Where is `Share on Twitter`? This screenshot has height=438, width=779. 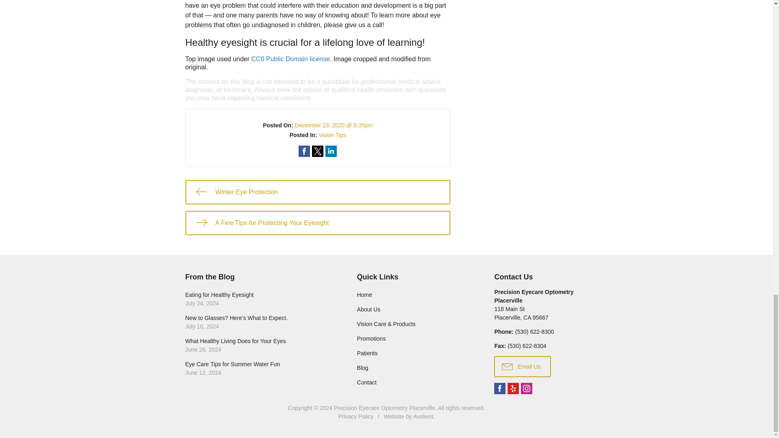 Share on Twitter is located at coordinates (317, 151).